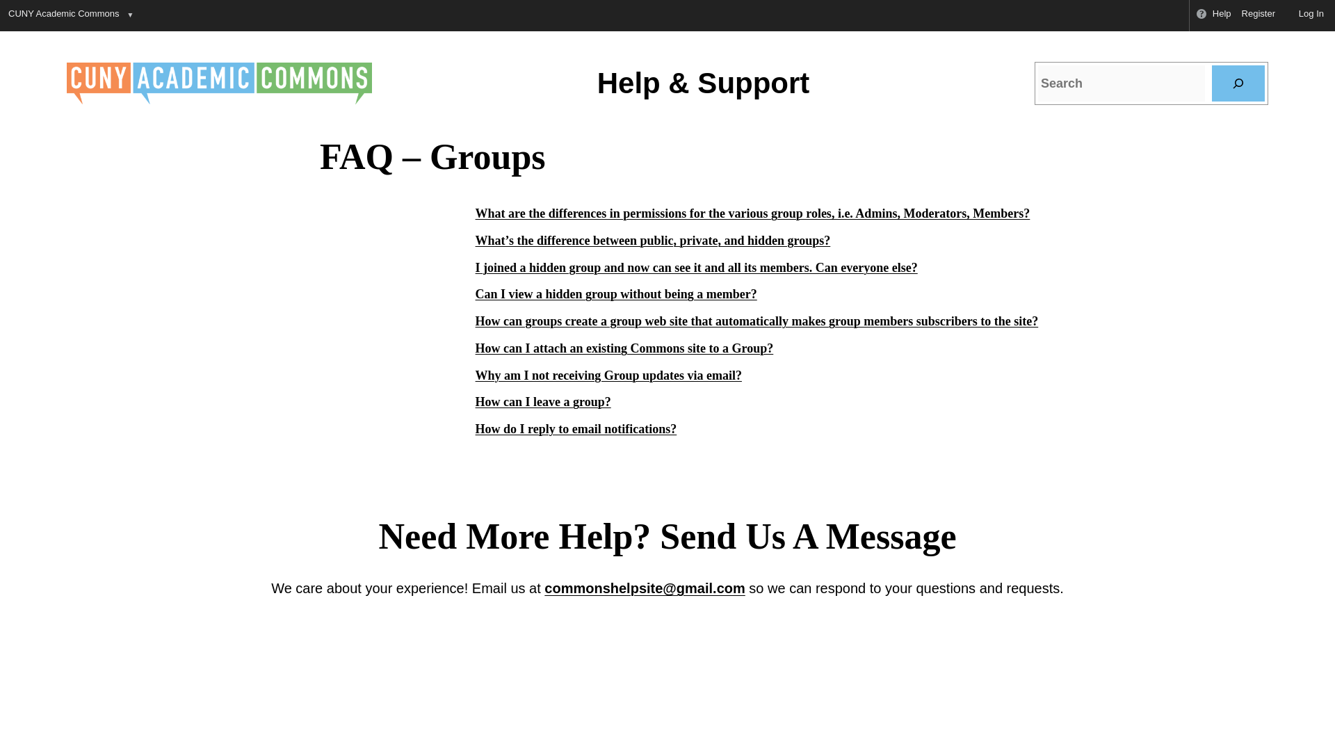 The height and width of the screenshot is (751, 1335). What do you see at coordinates (576, 428) in the screenshot?
I see `How do I reply to email notifications?` at bounding box center [576, 428].